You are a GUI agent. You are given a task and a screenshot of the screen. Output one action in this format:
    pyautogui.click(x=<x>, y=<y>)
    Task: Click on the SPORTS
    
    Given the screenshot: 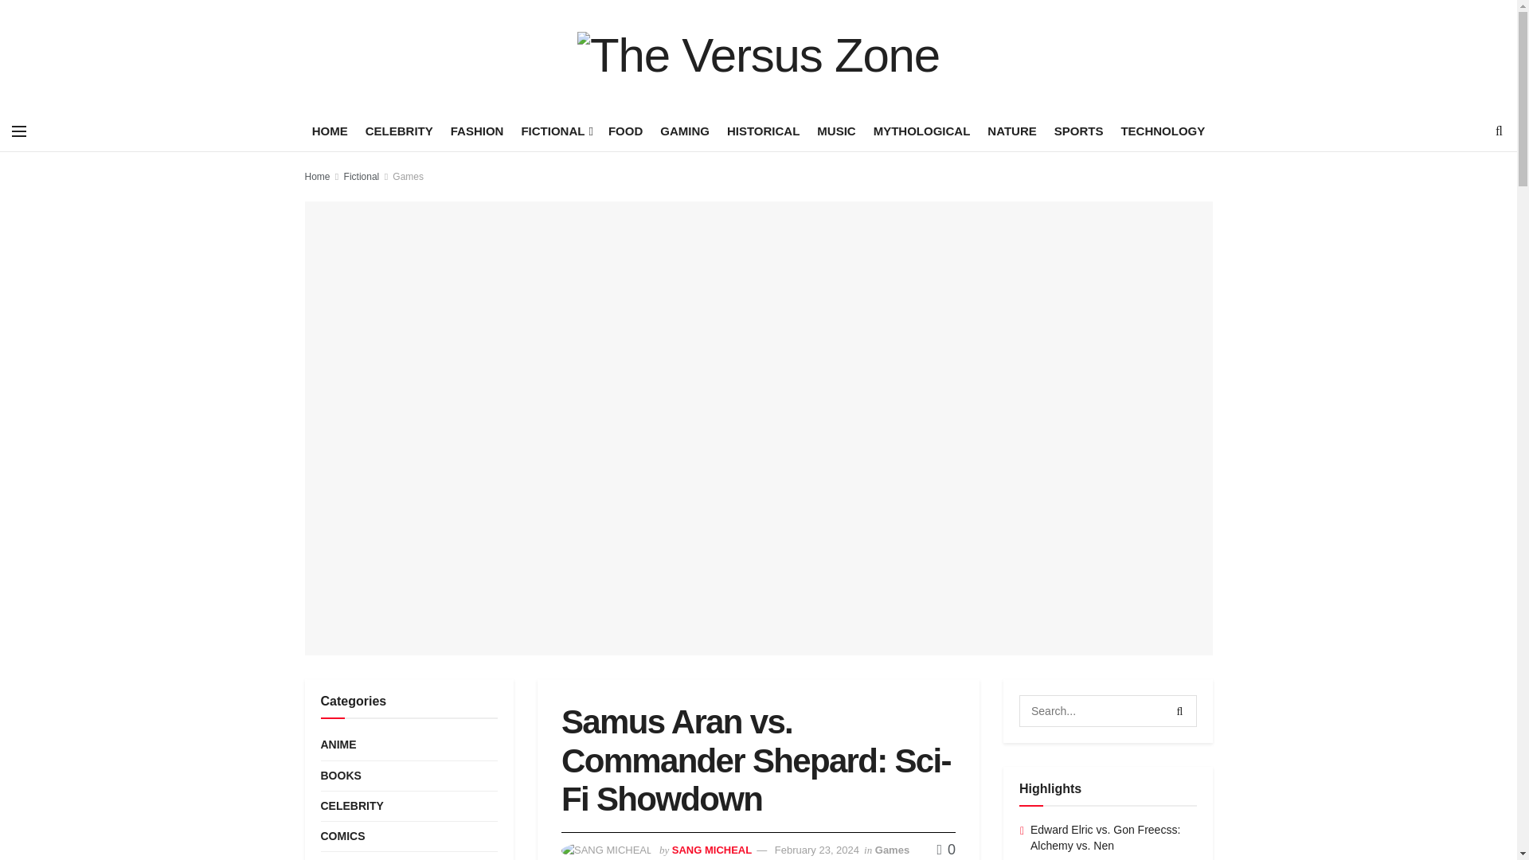 What is the action you would take?
    pyautogui.click(x=1079, y=131)
    